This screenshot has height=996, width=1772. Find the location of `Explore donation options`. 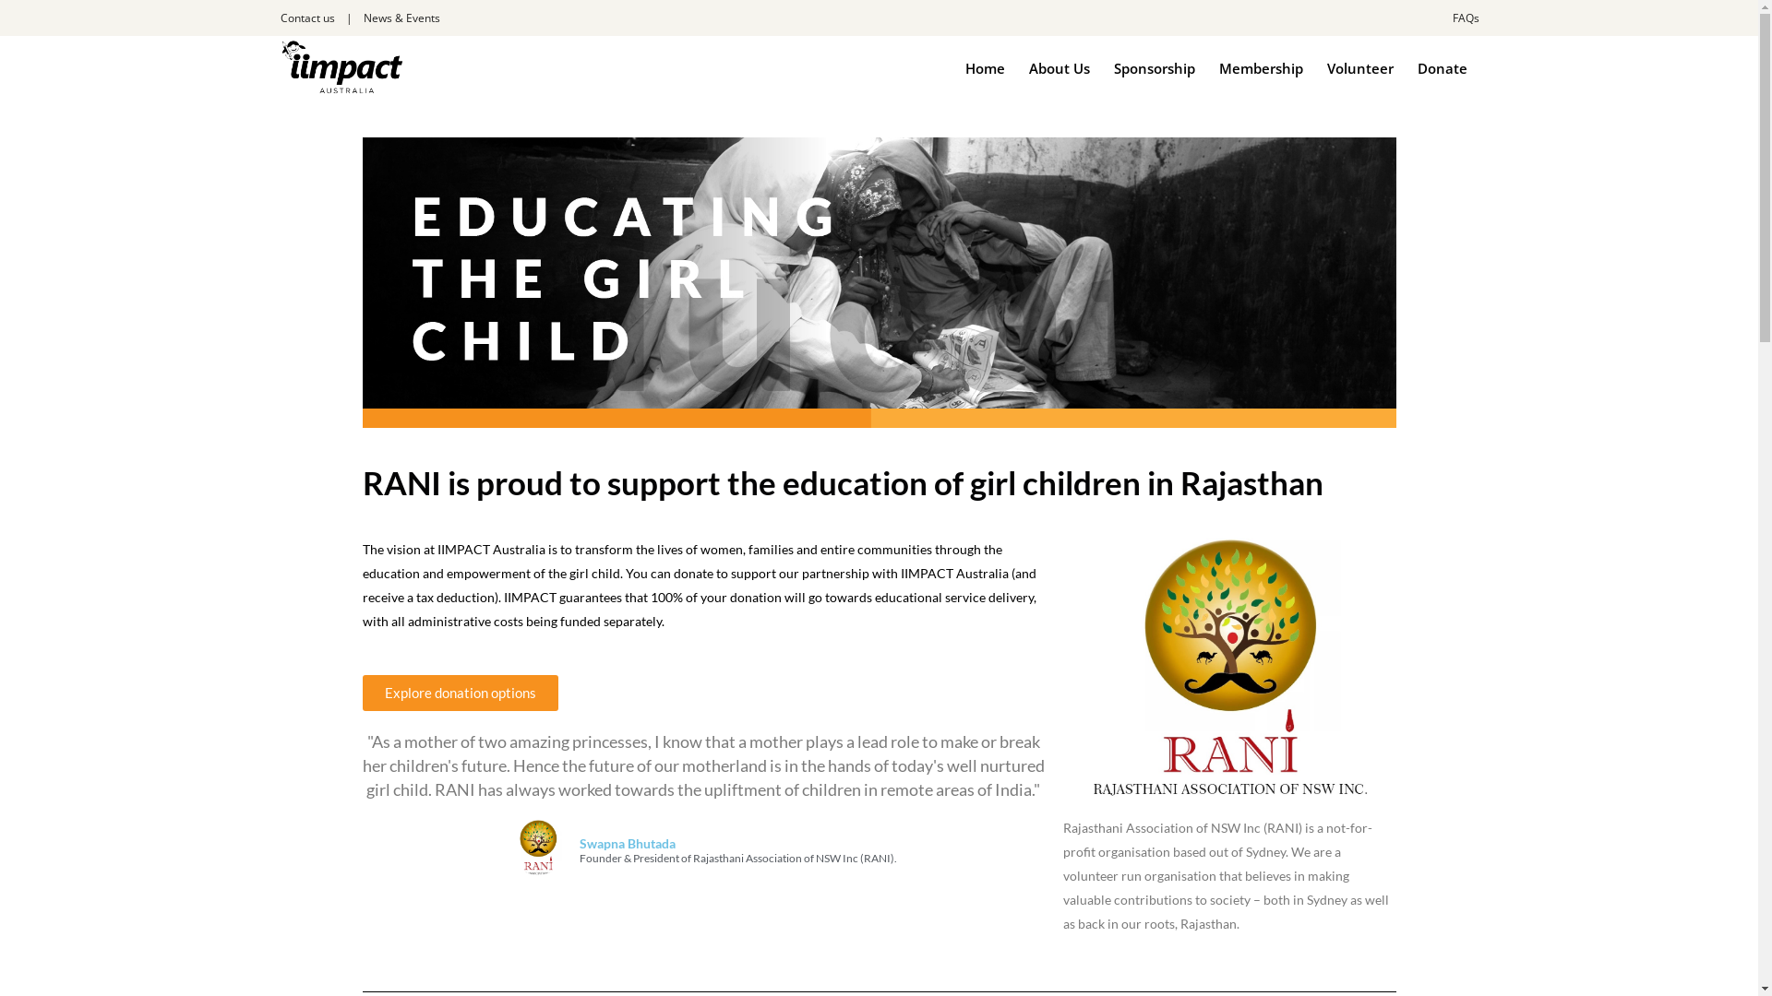

Explore donation options is located at coordinates (460, 694).